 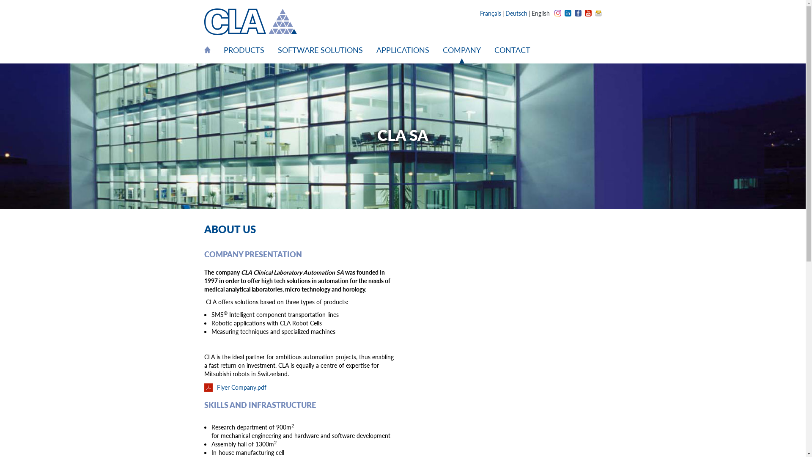 I want to click on CONTACT, so click(x=508, y=50).